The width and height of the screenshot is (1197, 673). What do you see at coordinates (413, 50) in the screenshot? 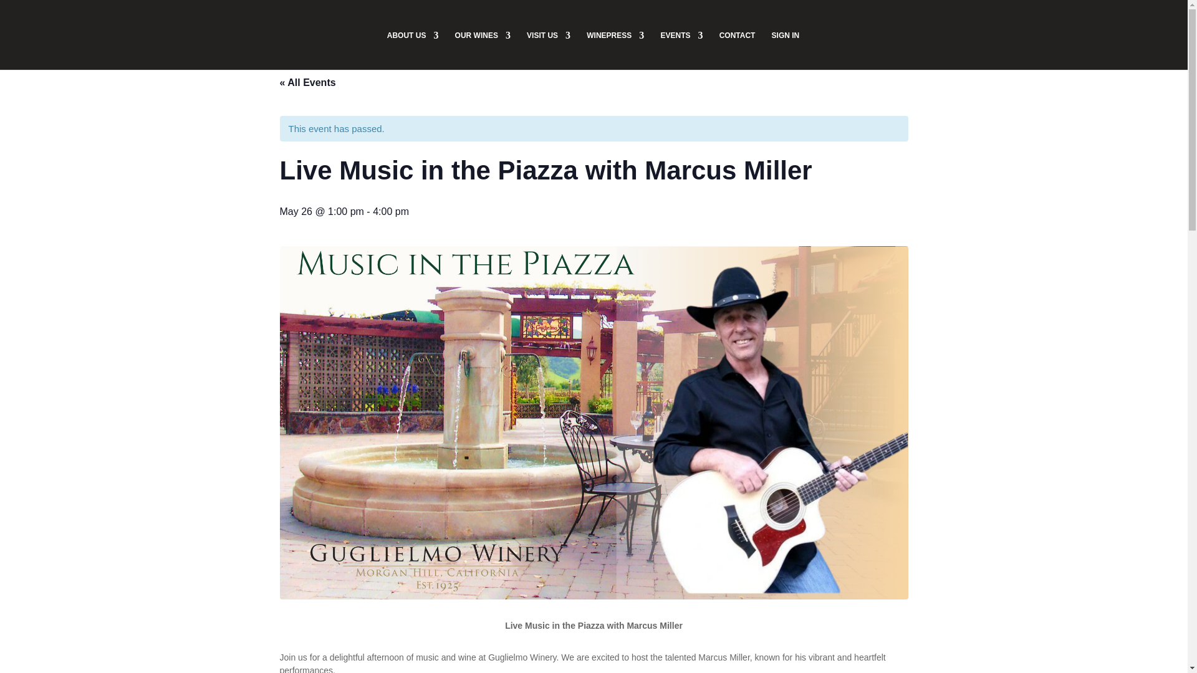
I see `ABOUT US` at bounding box center [413, 50].